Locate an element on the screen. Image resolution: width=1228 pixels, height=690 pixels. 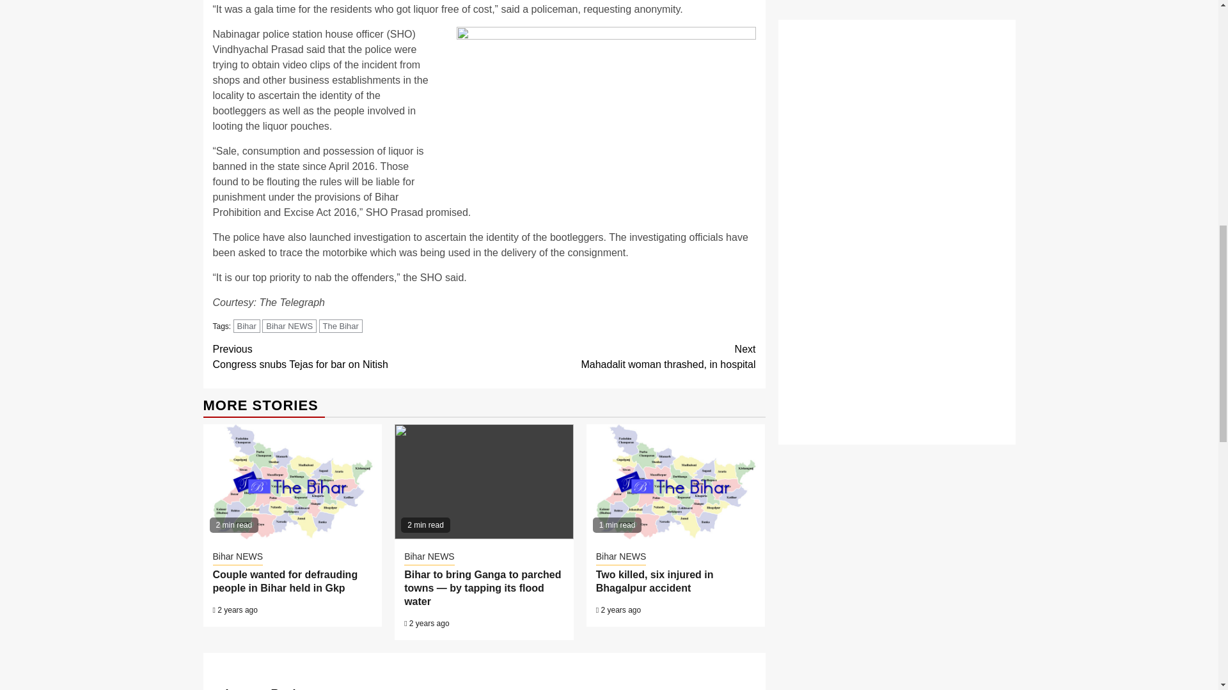
The Bihar is located at coordinates (340, 326).